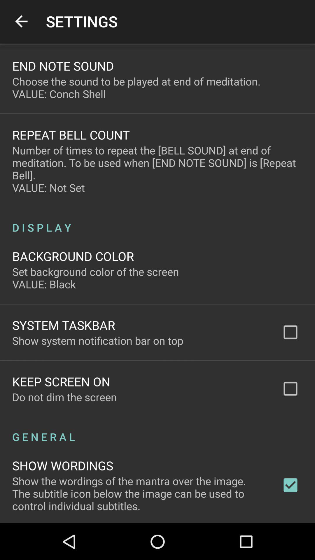  Describe the element at coordinates (157, 169) in the screenshot. I see `launch number of times icon` at that location.